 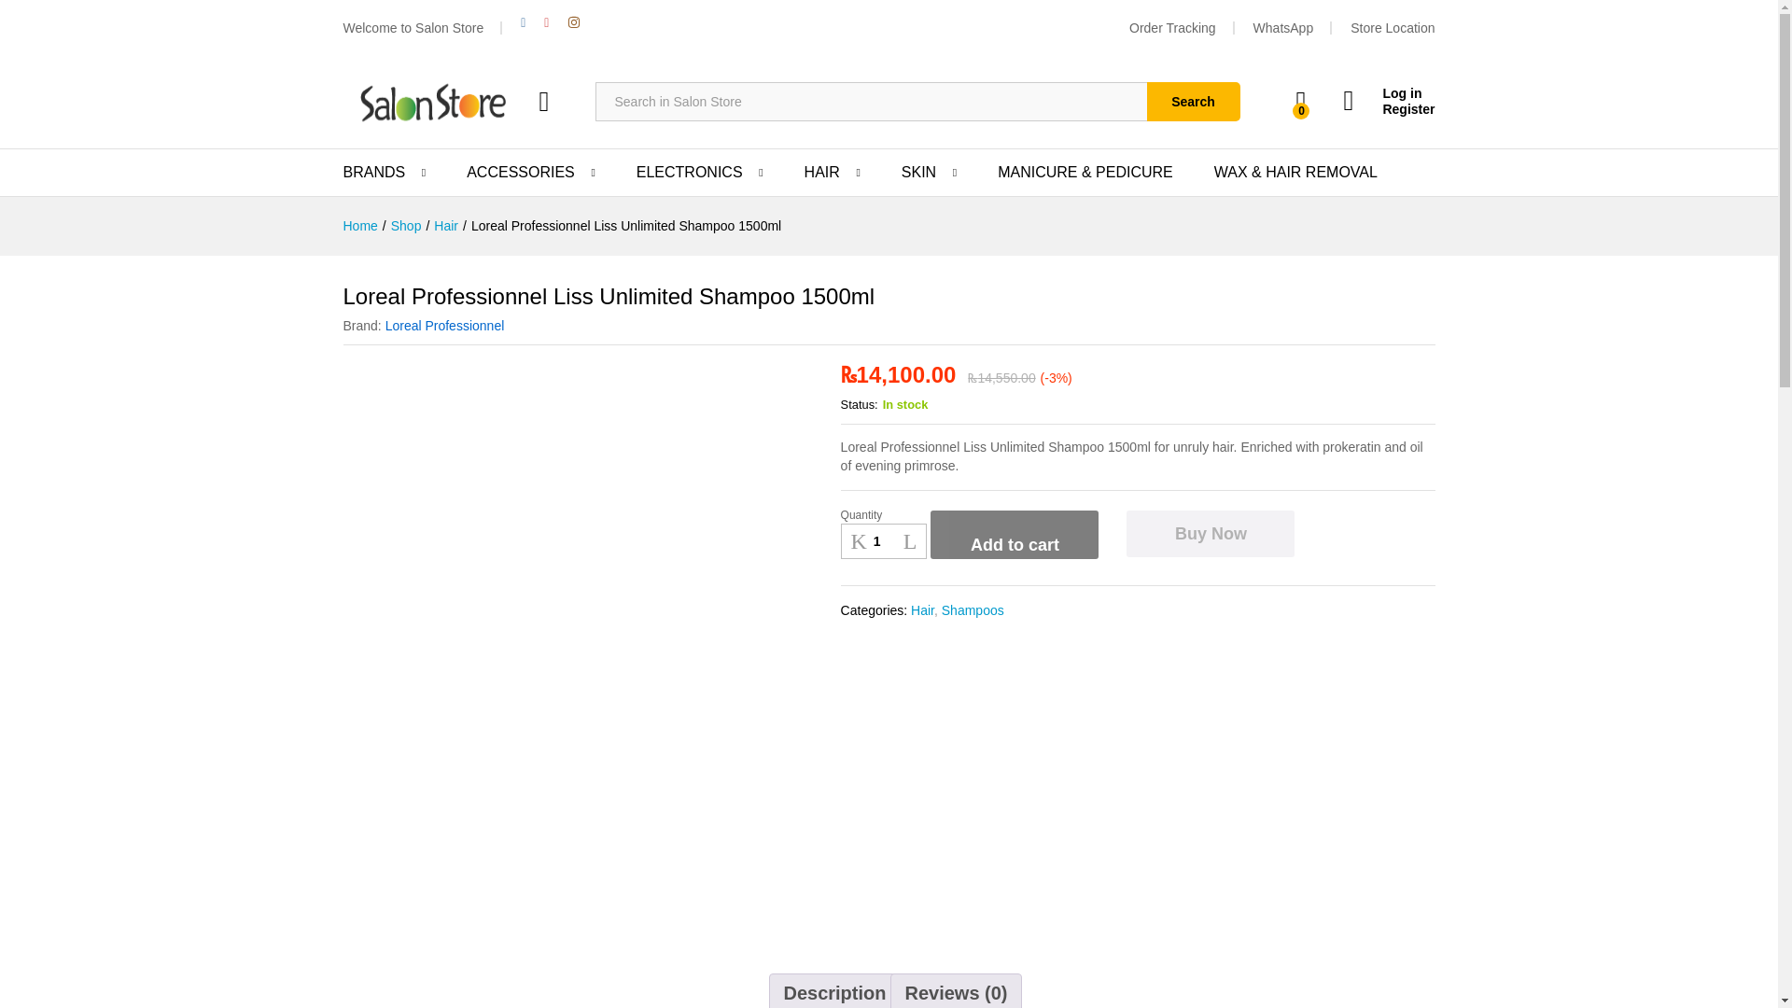 What do you see at coordinates (1393, 27) in the screenshot?
I see `Store Location` at bounding box center [1393, 27].